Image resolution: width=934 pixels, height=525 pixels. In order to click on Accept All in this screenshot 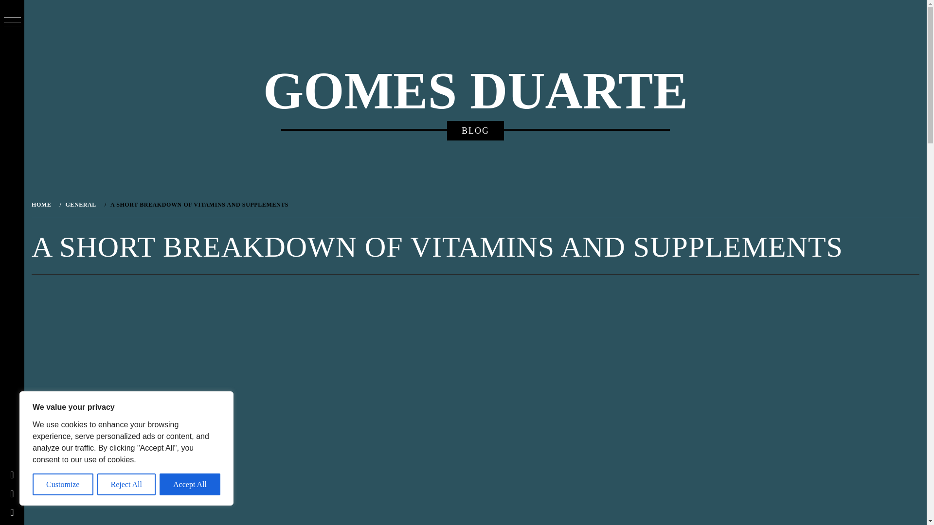, I will do `click(190, 484)`.